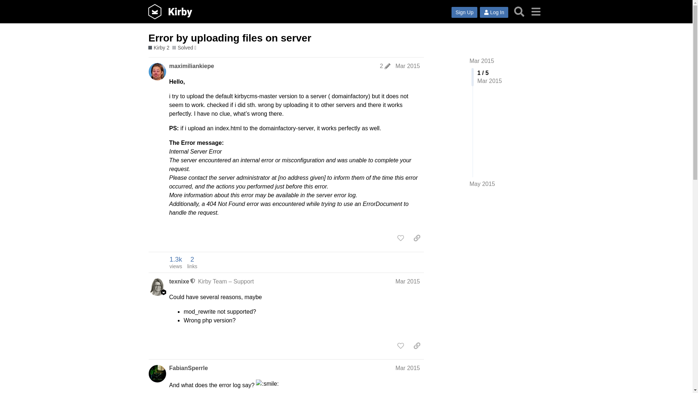 The height and width of the screenshot is (393, 698). Describe the element at coordinates (519, 11) in the screenshot. I see `Search` at that location.